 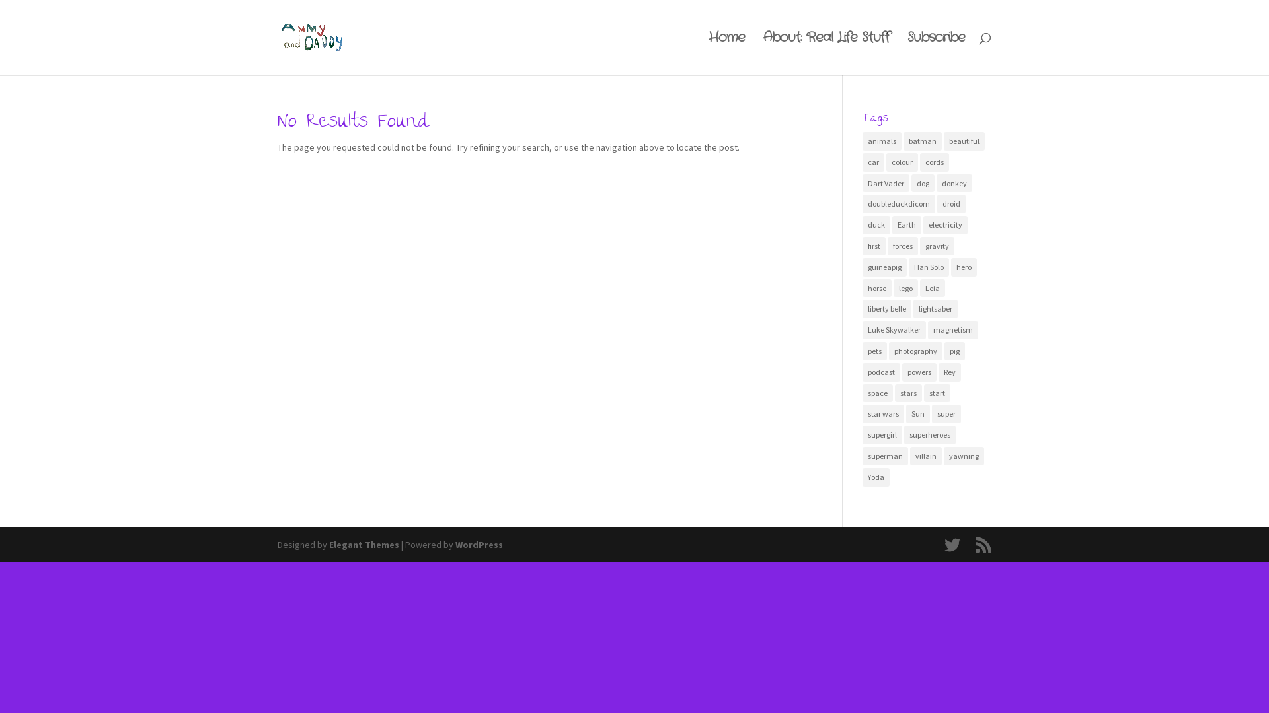 What do you see at coordinates (946, 413) in the screenshot?
I see `super` at bounding box center [946, 413].